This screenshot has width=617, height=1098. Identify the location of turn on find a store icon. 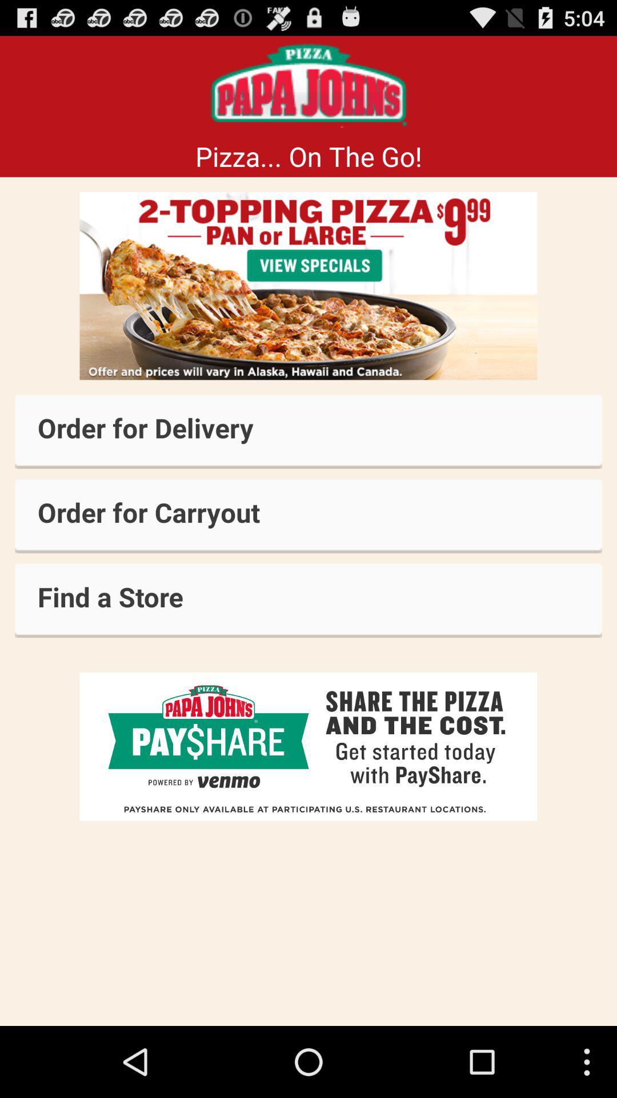
(308, 600).